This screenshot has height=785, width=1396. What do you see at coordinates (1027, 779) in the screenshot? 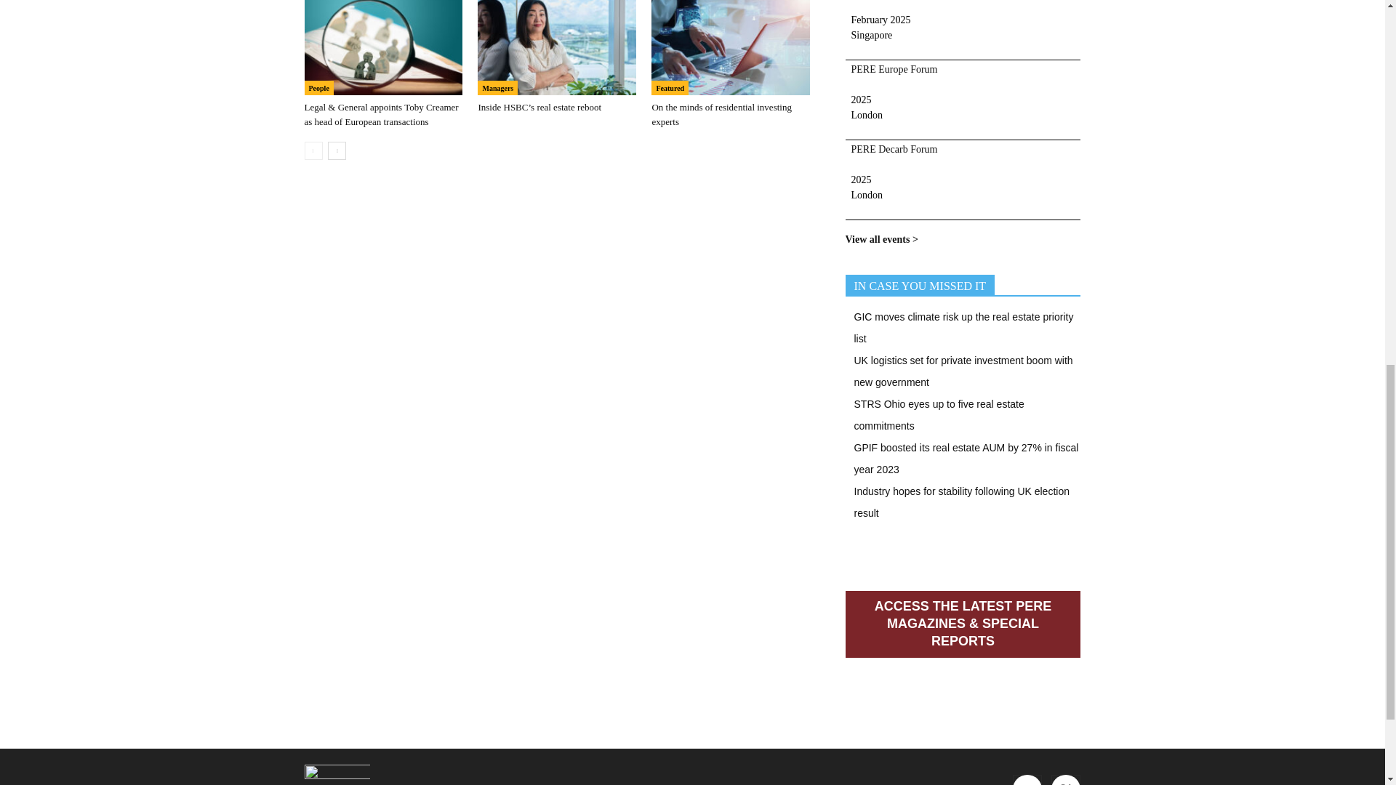
I see `Linkedin` at bounding box center [1027, 779].